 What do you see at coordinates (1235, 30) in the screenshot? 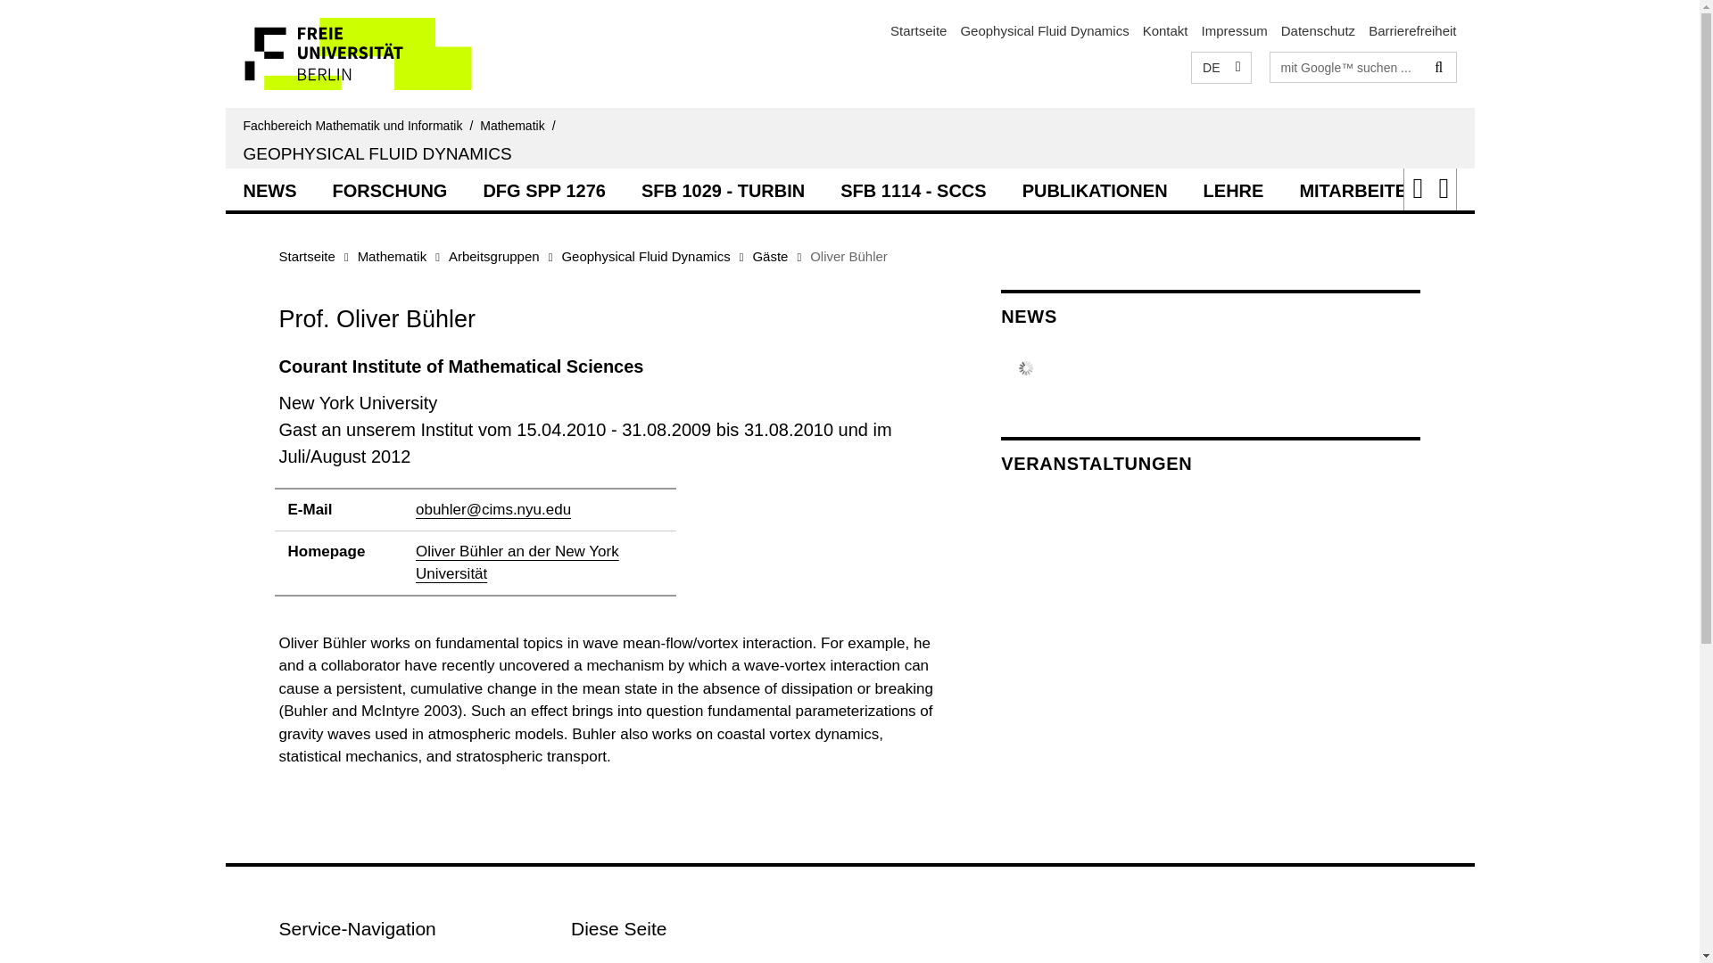
I see `Impressum` at bounding box center [1235, 30].